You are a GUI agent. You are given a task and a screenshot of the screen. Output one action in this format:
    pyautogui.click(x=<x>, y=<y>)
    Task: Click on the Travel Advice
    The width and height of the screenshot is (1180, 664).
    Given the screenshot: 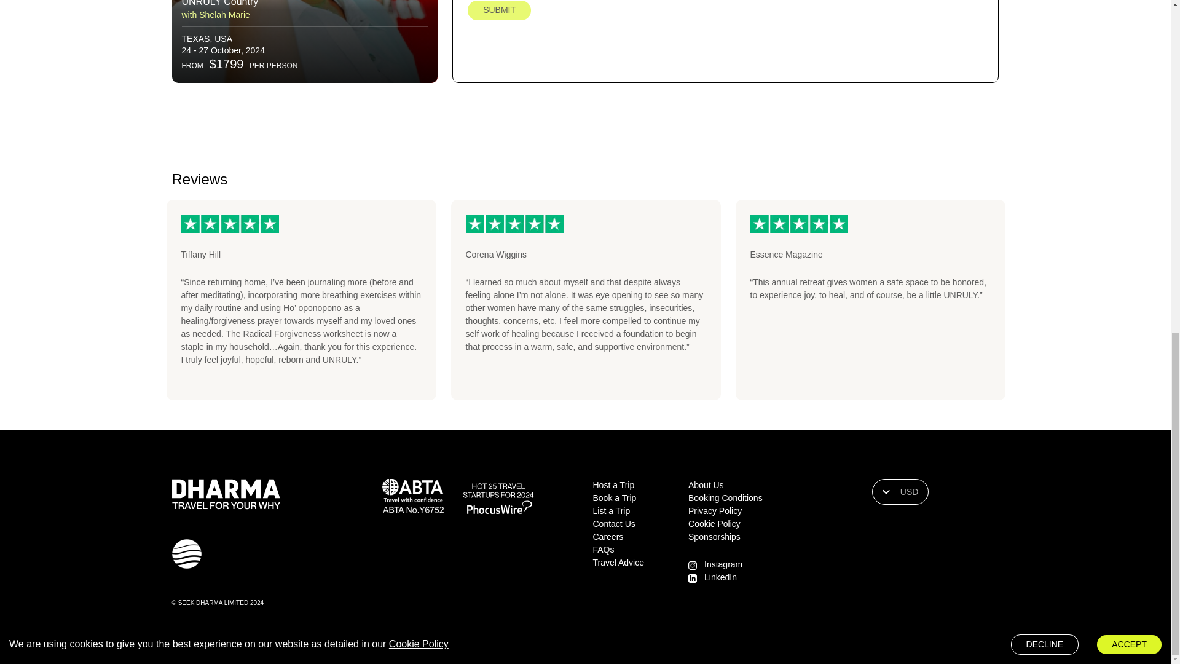 What is the action you would take?
    pyautogui.click(x=618, y=563)
    